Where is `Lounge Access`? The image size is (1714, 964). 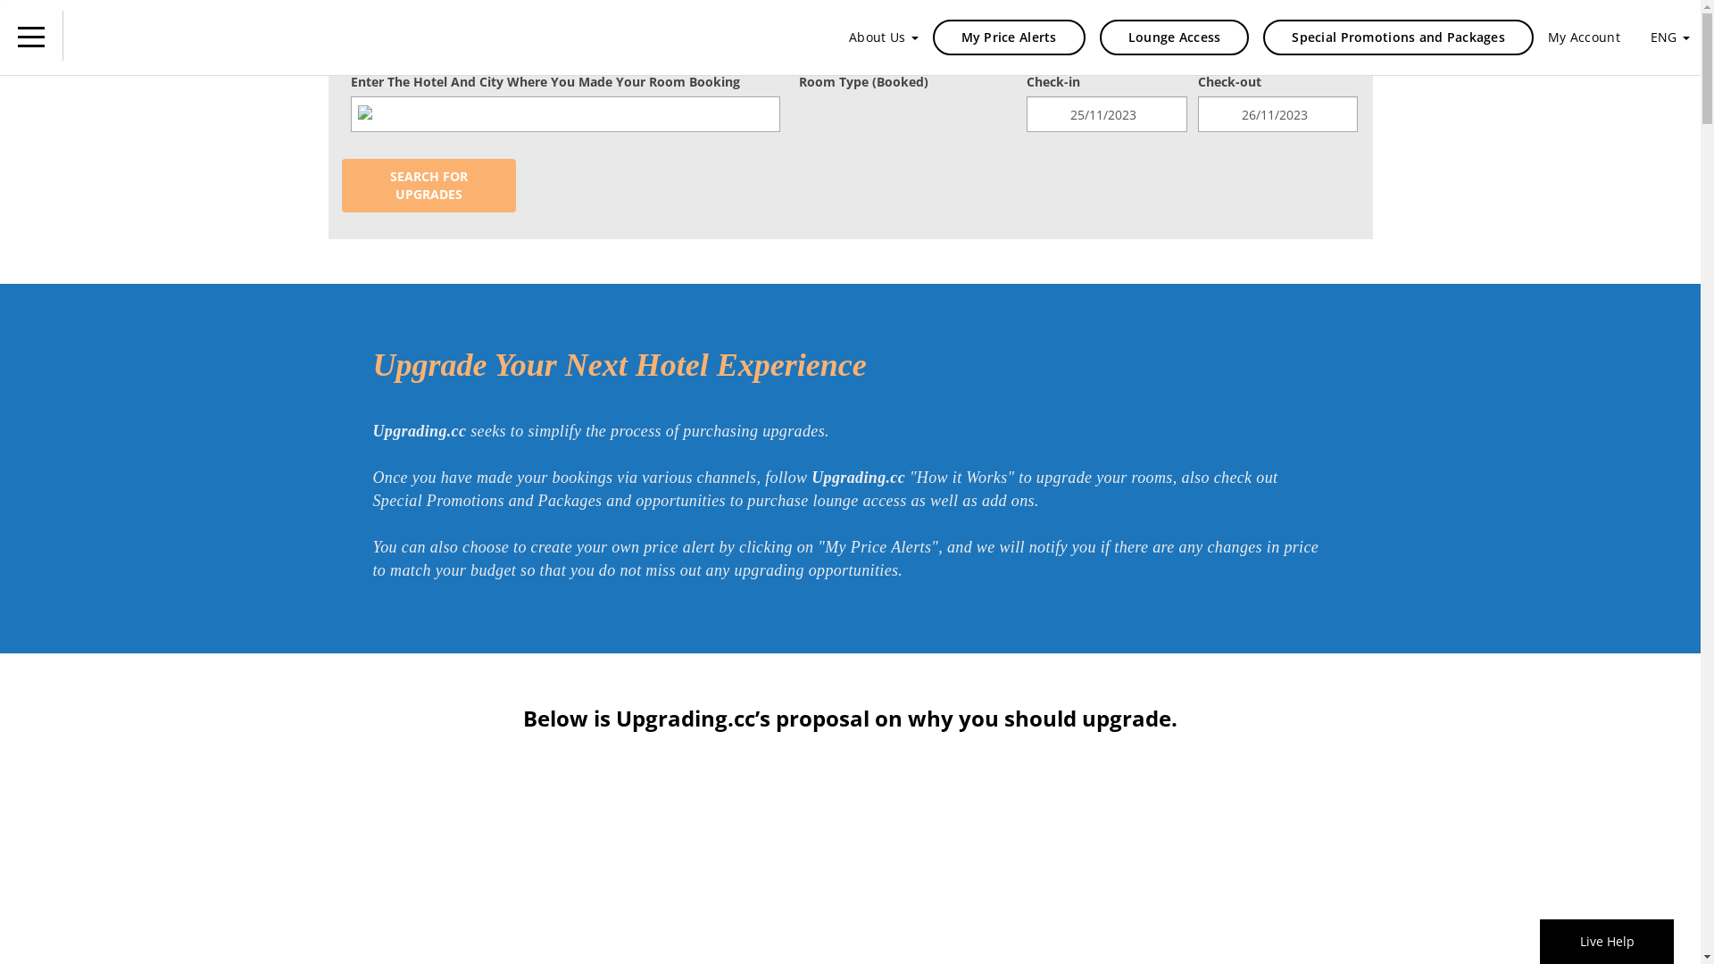 Lounge Access is located at coordinates (1175, 37).